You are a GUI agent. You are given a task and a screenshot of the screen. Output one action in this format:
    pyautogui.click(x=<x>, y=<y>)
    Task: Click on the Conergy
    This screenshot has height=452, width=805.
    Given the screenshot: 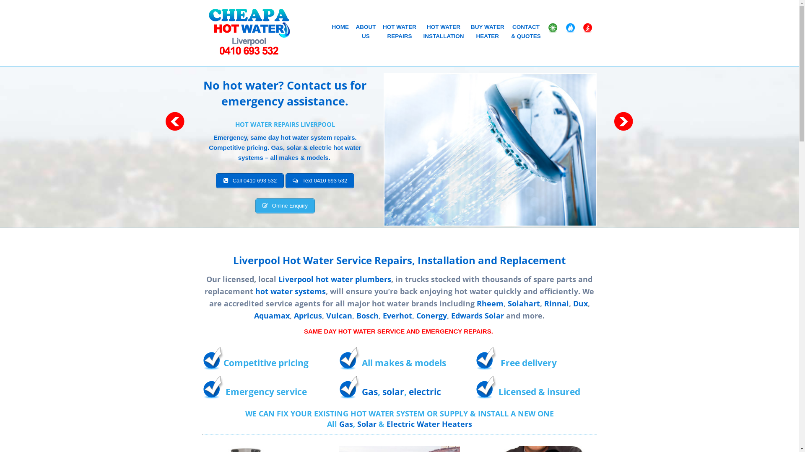 What is the action you would take?
    pyautogui.click(x=432, y=316)
    